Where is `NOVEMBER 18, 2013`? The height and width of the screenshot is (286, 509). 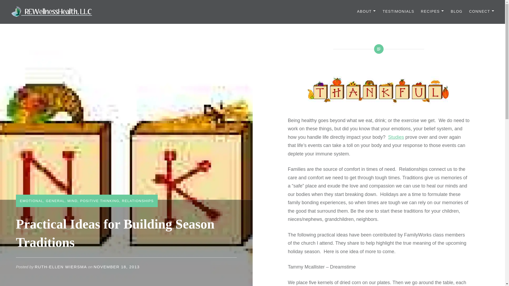 NOVEMBER 18, 2013 is located at coordinates (117, 267).